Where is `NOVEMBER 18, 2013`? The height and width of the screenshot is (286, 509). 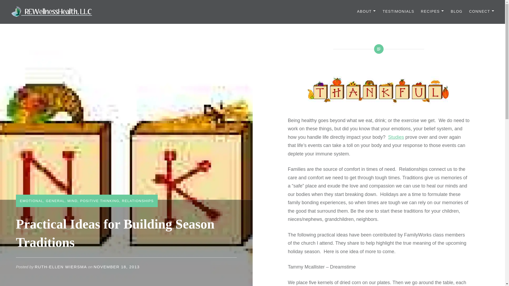 NOVEMBER 18, 2013 is located at coordinates (117, 267).